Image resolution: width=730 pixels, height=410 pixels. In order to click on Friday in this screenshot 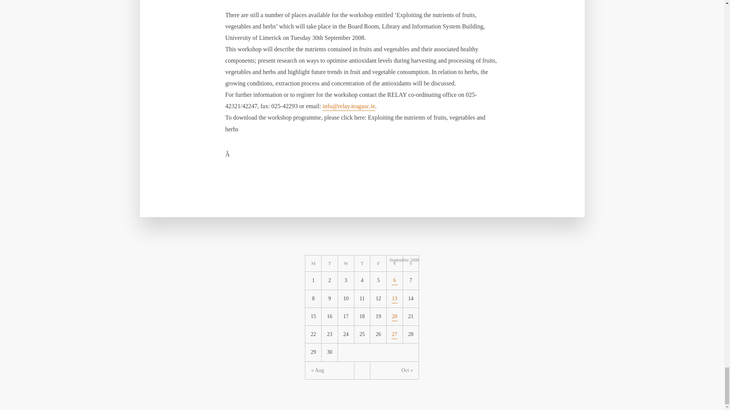, I will do `click(378, 263)`.